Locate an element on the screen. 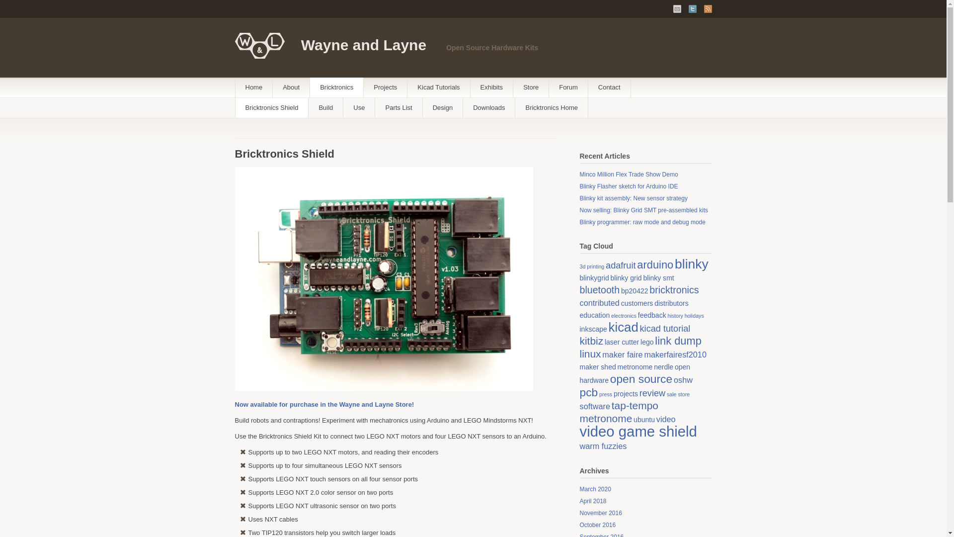  Build is located at coordinates (325, 107).